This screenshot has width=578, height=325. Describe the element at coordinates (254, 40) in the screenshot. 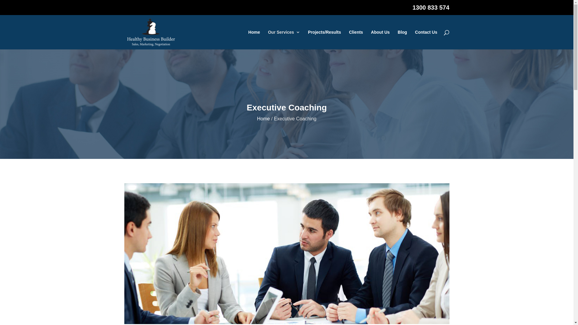

I see `Home` at that location.